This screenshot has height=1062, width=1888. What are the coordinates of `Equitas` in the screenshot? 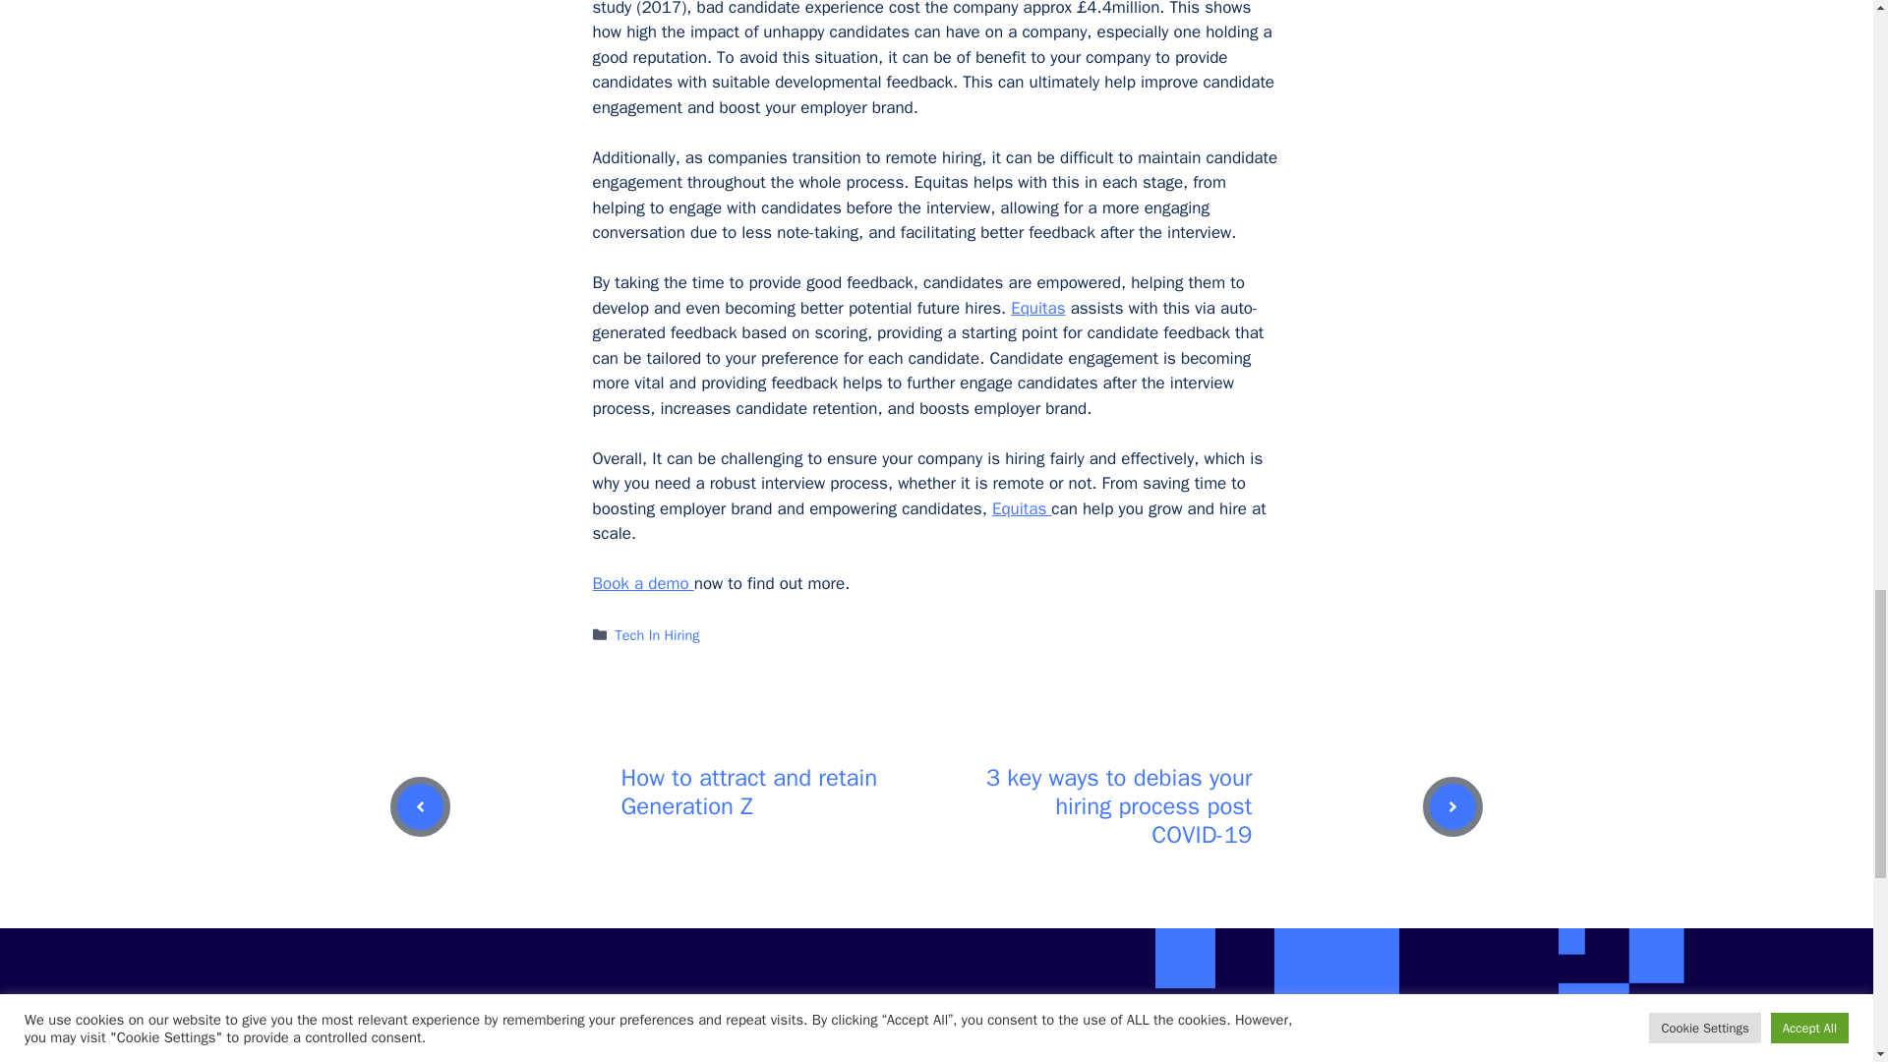 It's located at (1036, 309).